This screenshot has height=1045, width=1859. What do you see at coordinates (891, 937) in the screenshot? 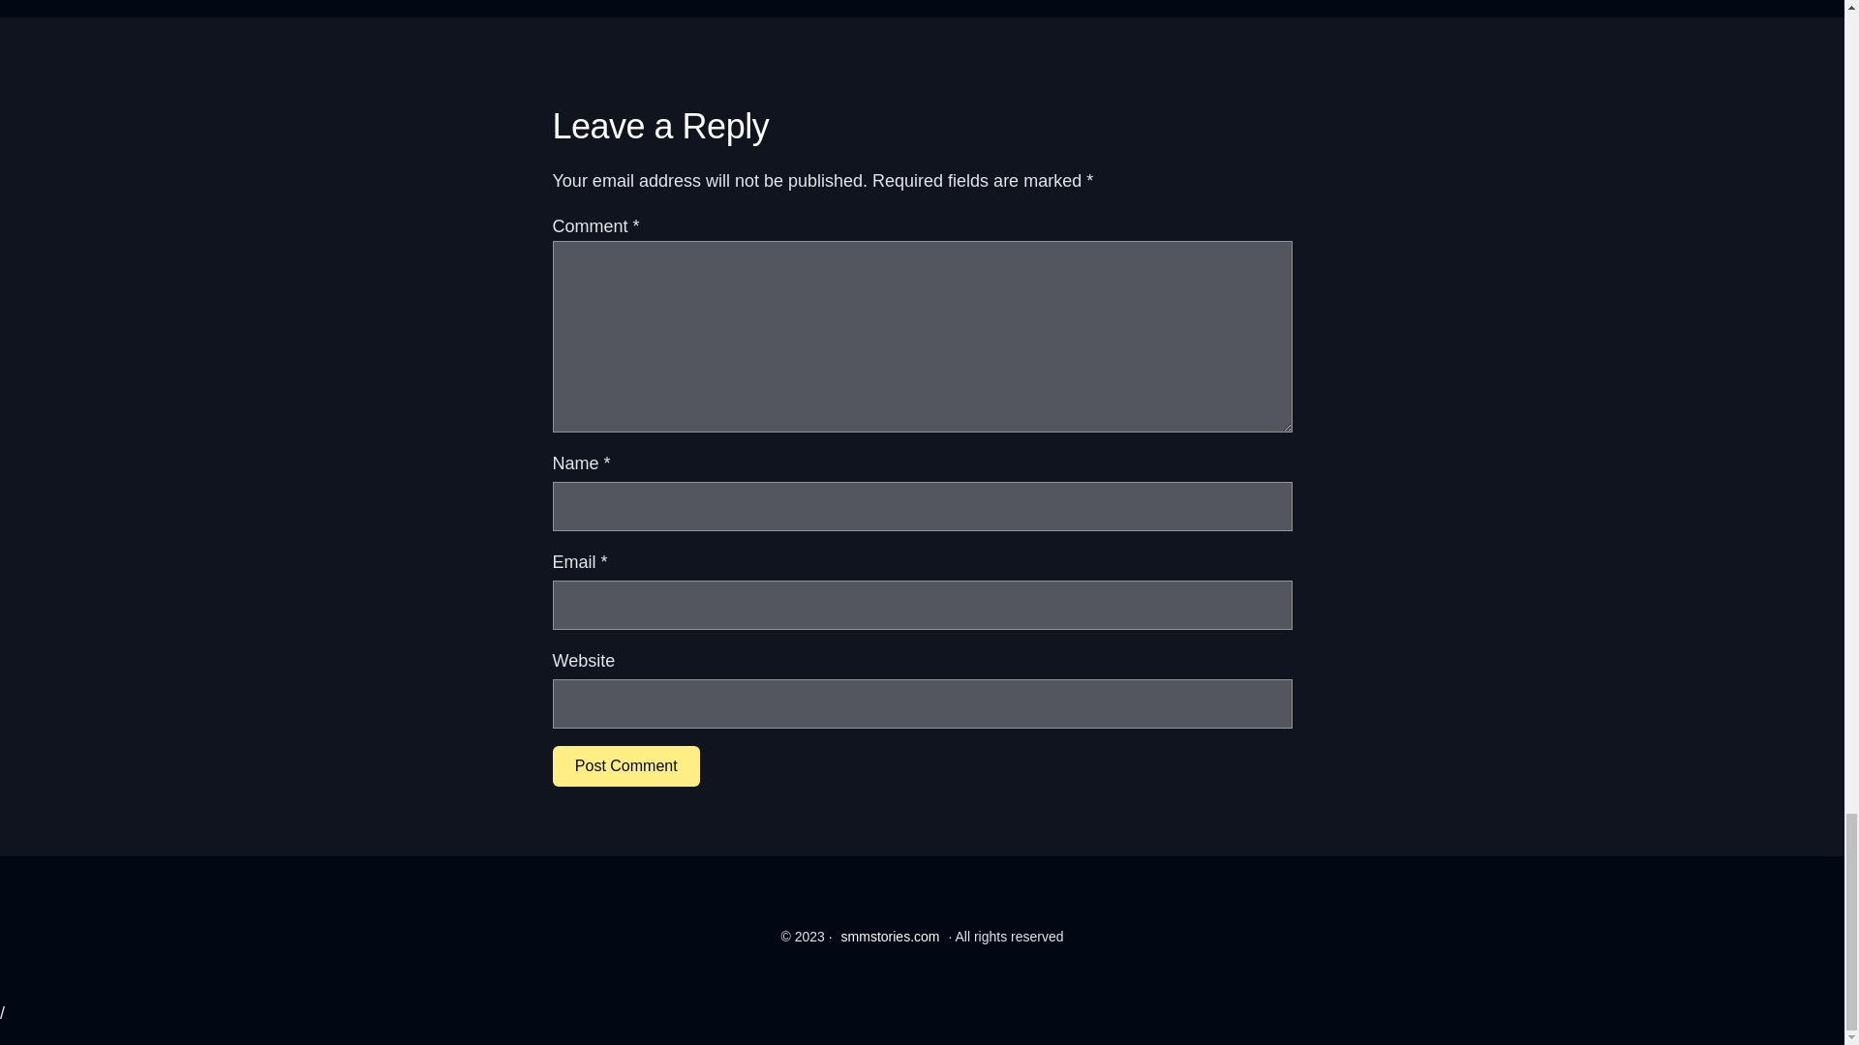
I see `smmstories.com` at bounding box center [891, 937].